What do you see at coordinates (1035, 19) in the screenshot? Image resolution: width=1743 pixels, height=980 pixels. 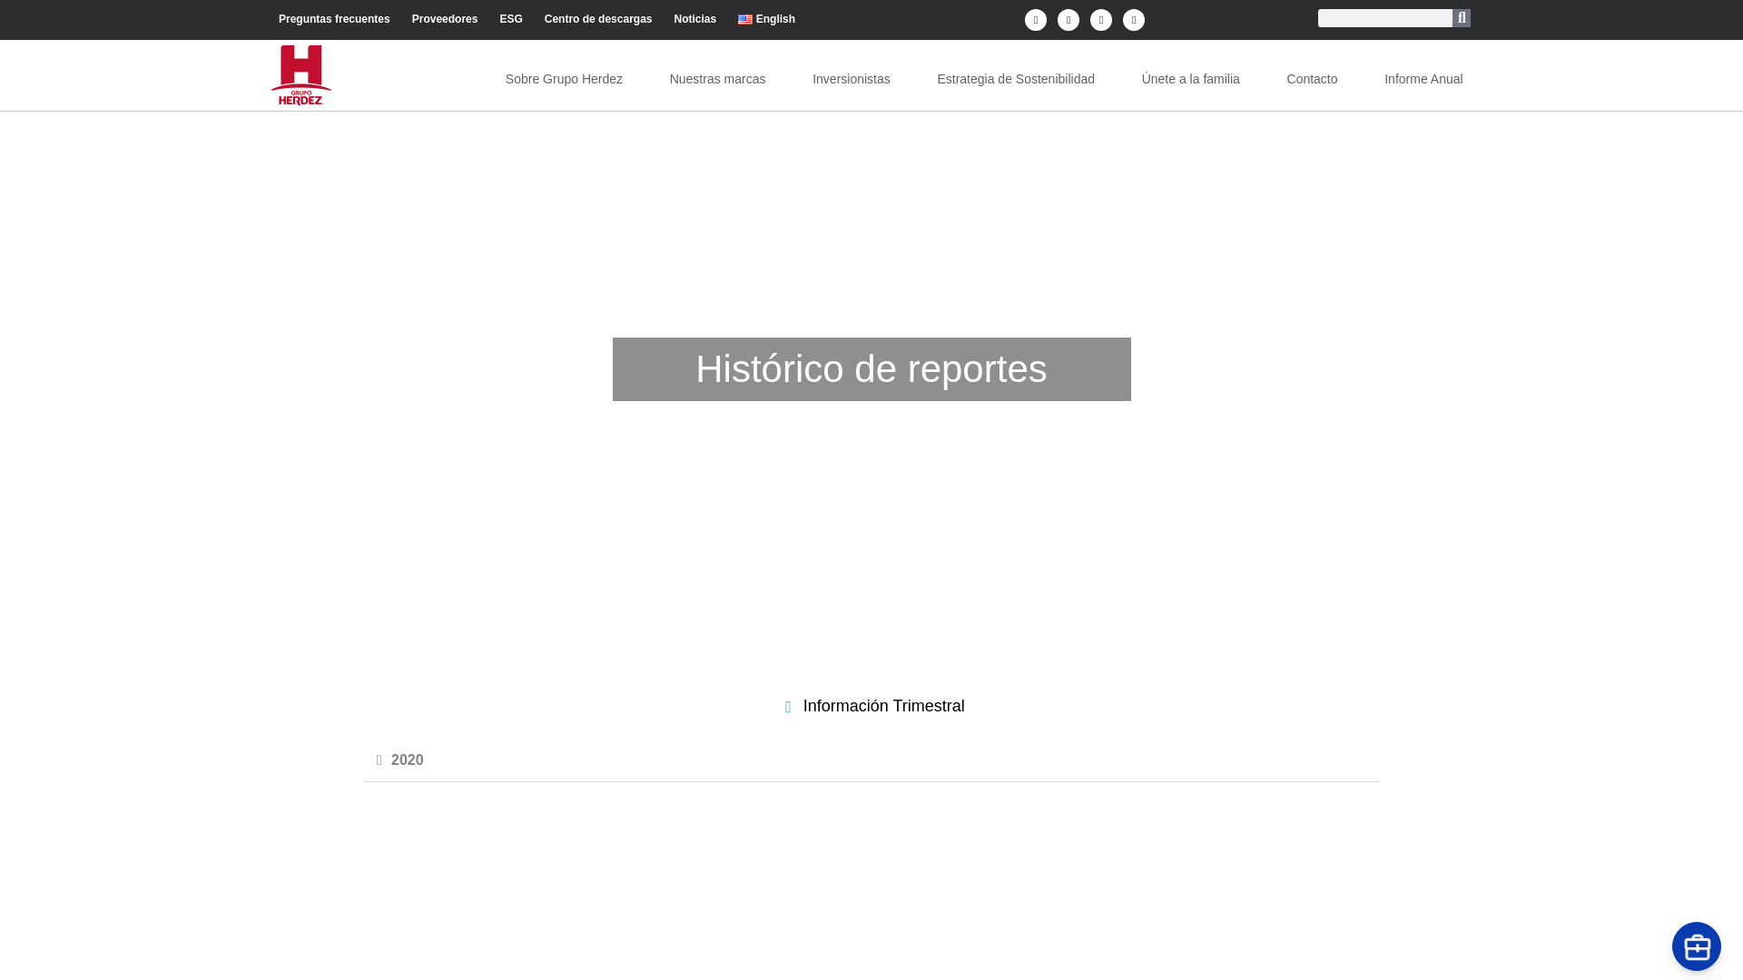 I see `Facebook-f` at bounding box center [1035, 19].